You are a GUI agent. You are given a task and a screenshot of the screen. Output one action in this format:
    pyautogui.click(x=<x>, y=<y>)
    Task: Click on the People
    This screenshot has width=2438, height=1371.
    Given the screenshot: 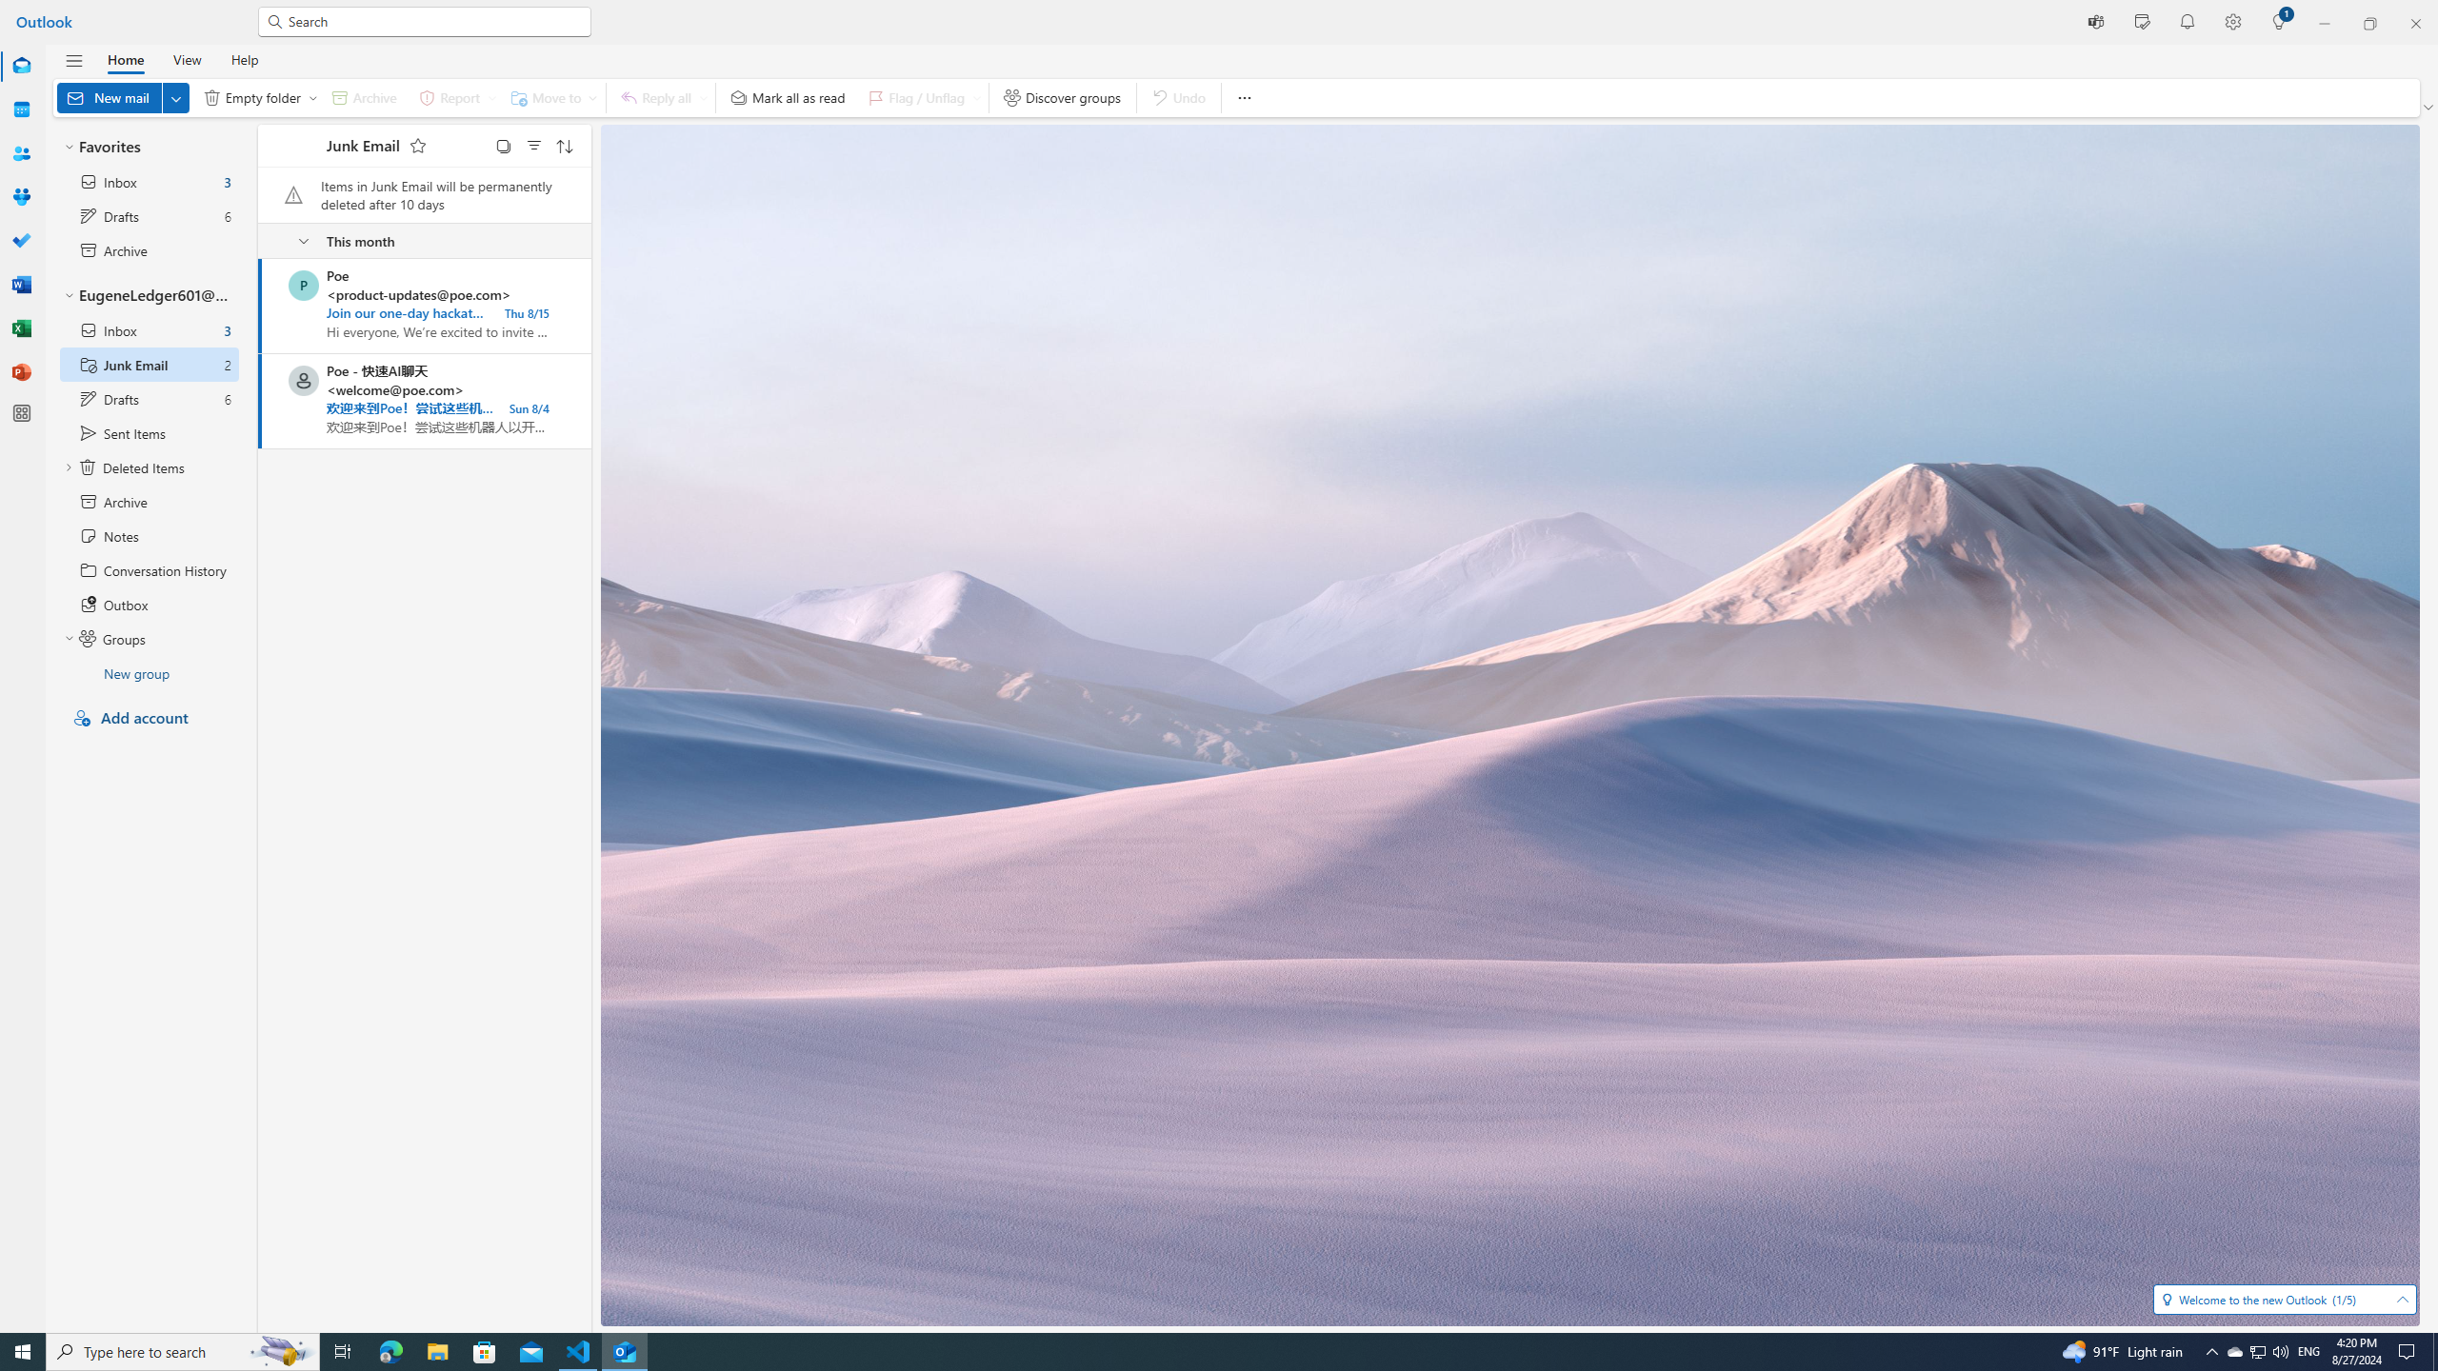 What is the action you would take?
    pyautogui.click(x=21, y=154)
    